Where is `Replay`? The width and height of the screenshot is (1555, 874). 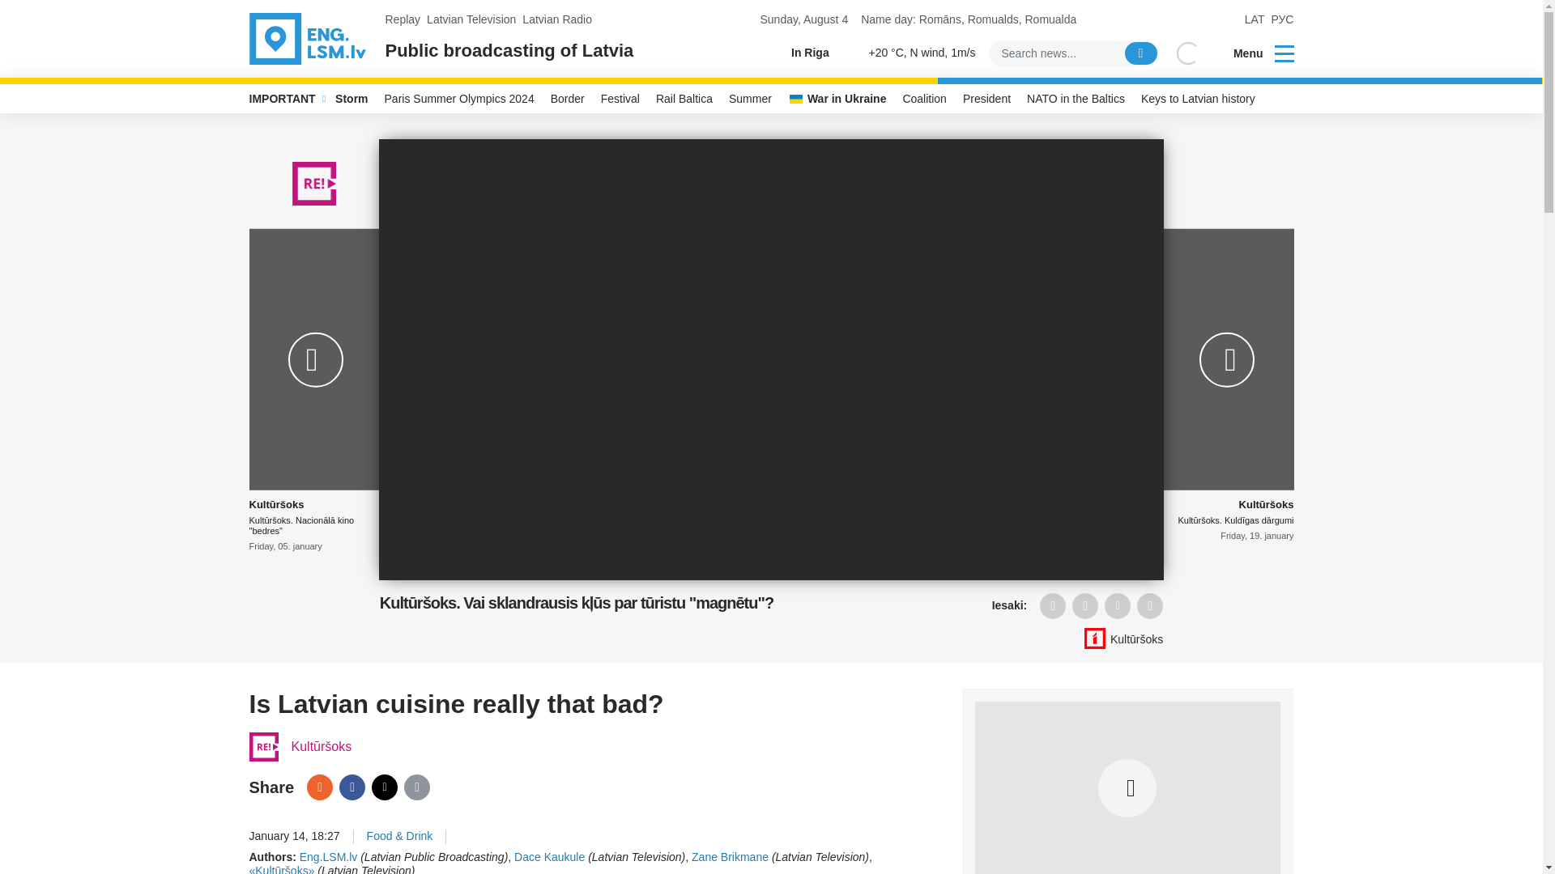 Replay is located at coordinates (403, 19).